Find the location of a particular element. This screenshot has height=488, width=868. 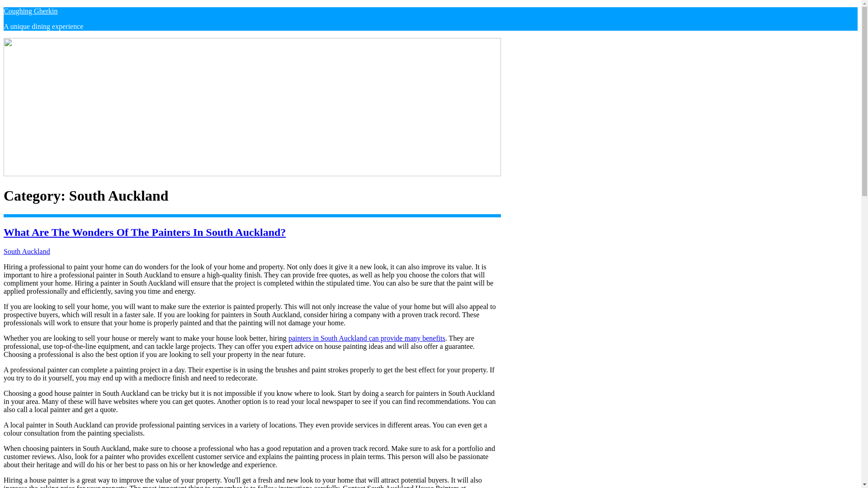

painters in South Auckland can provide many benefits is located at coordinates (366, 338).